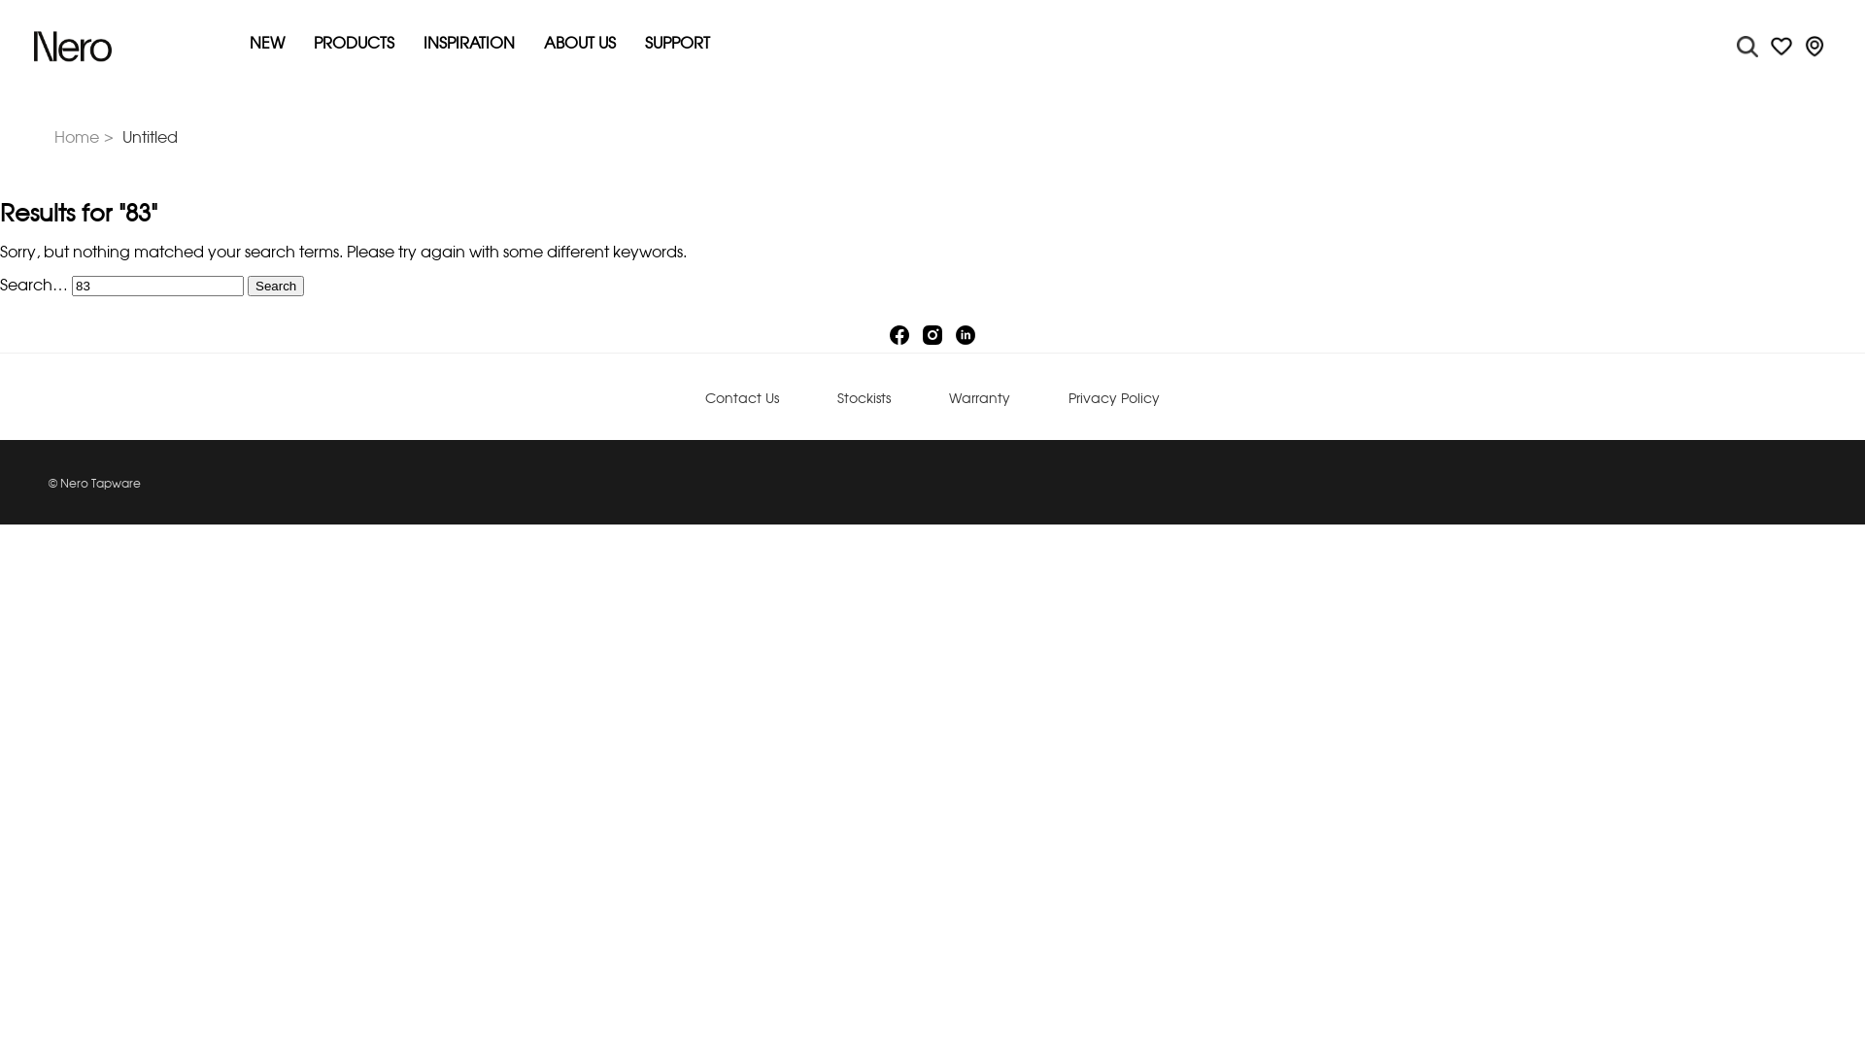  I want to click on Untitled, so click(150, 138).